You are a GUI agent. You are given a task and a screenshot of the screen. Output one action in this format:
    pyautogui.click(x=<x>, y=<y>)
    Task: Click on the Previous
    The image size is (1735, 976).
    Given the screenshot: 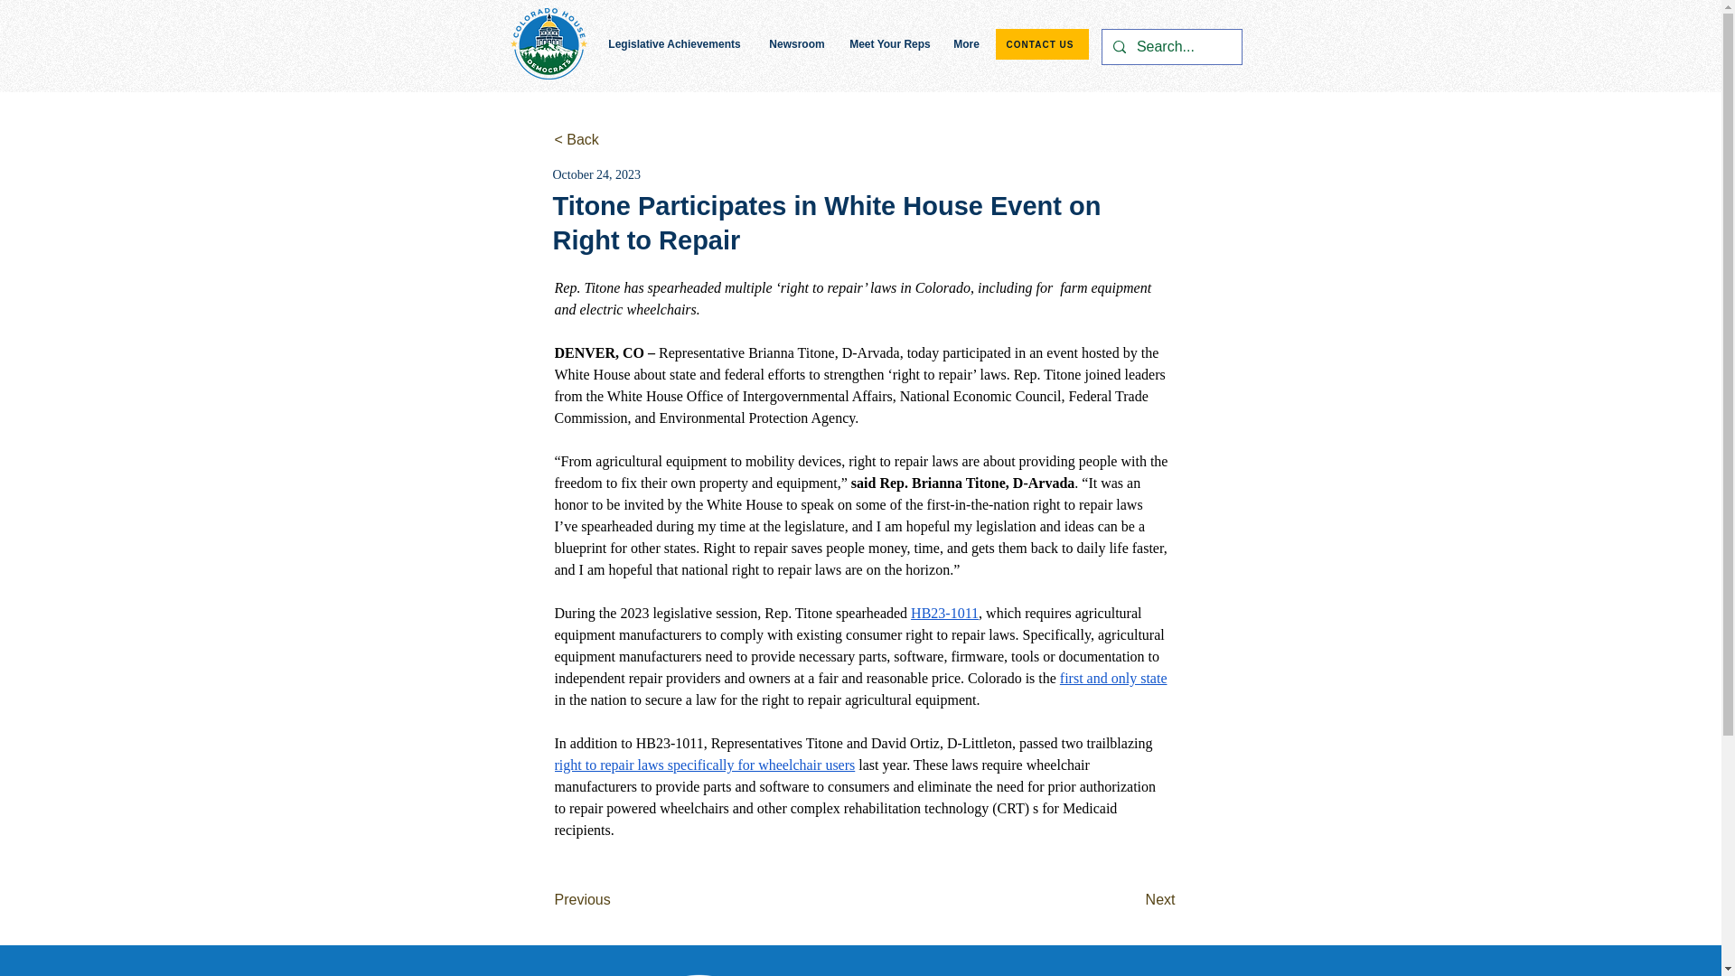 What is the action you would take?
    pyautogui.click(x=614, y=900)
    